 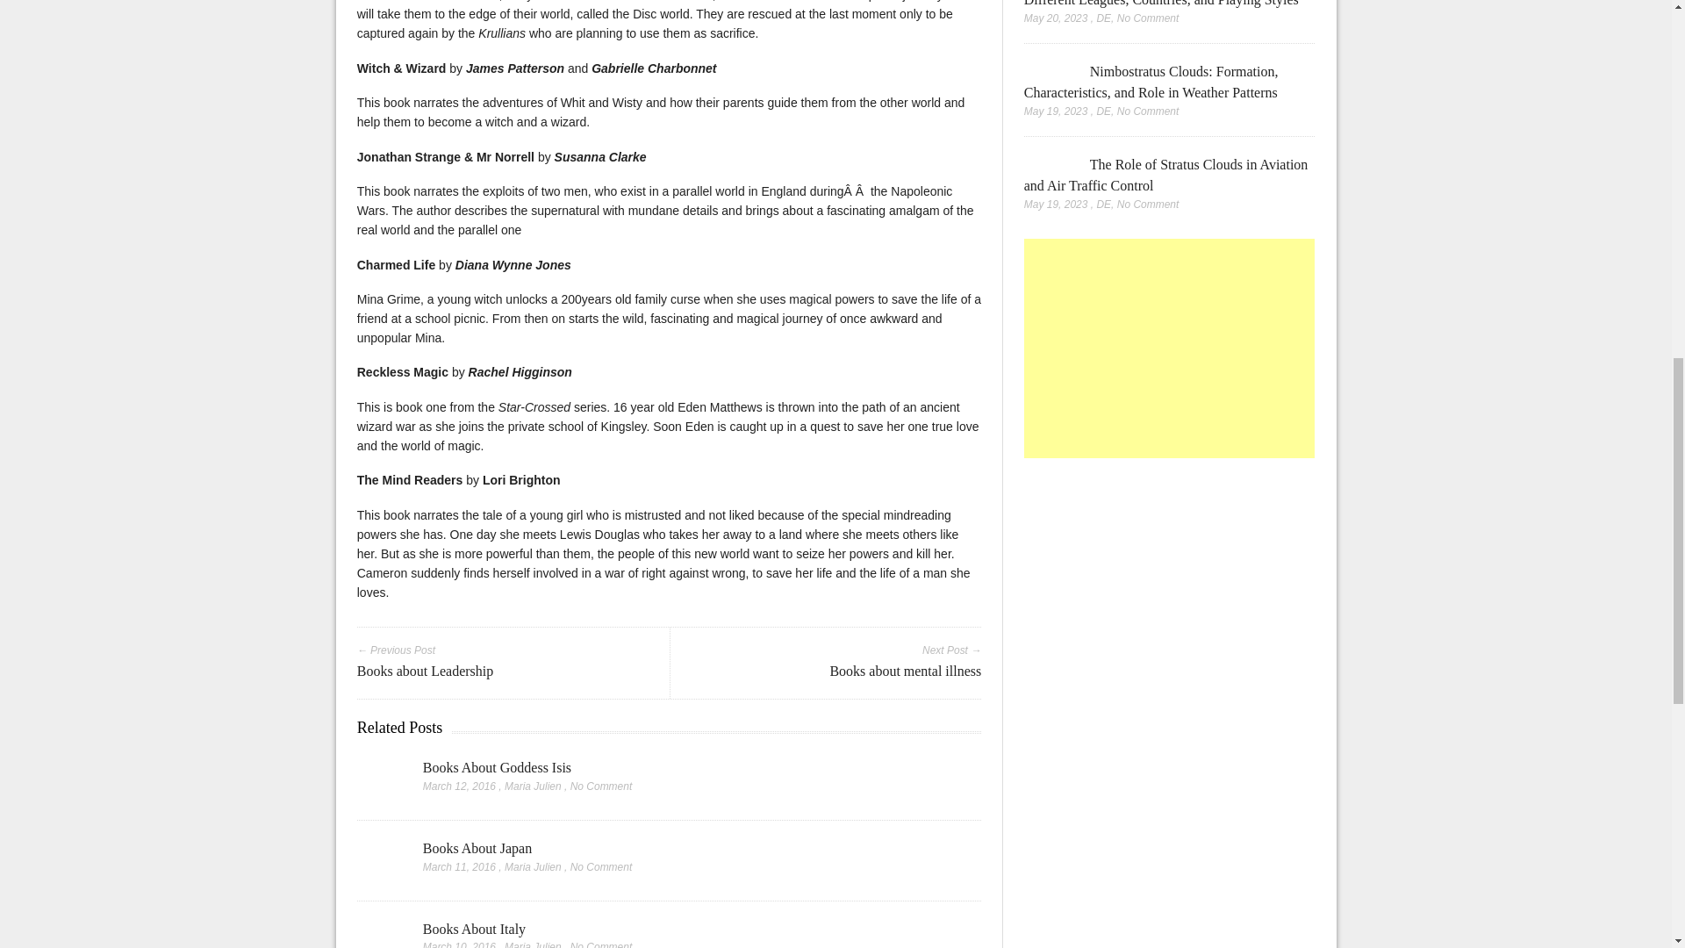 I want to click on Books About Japan, so click(x=381, y=862).